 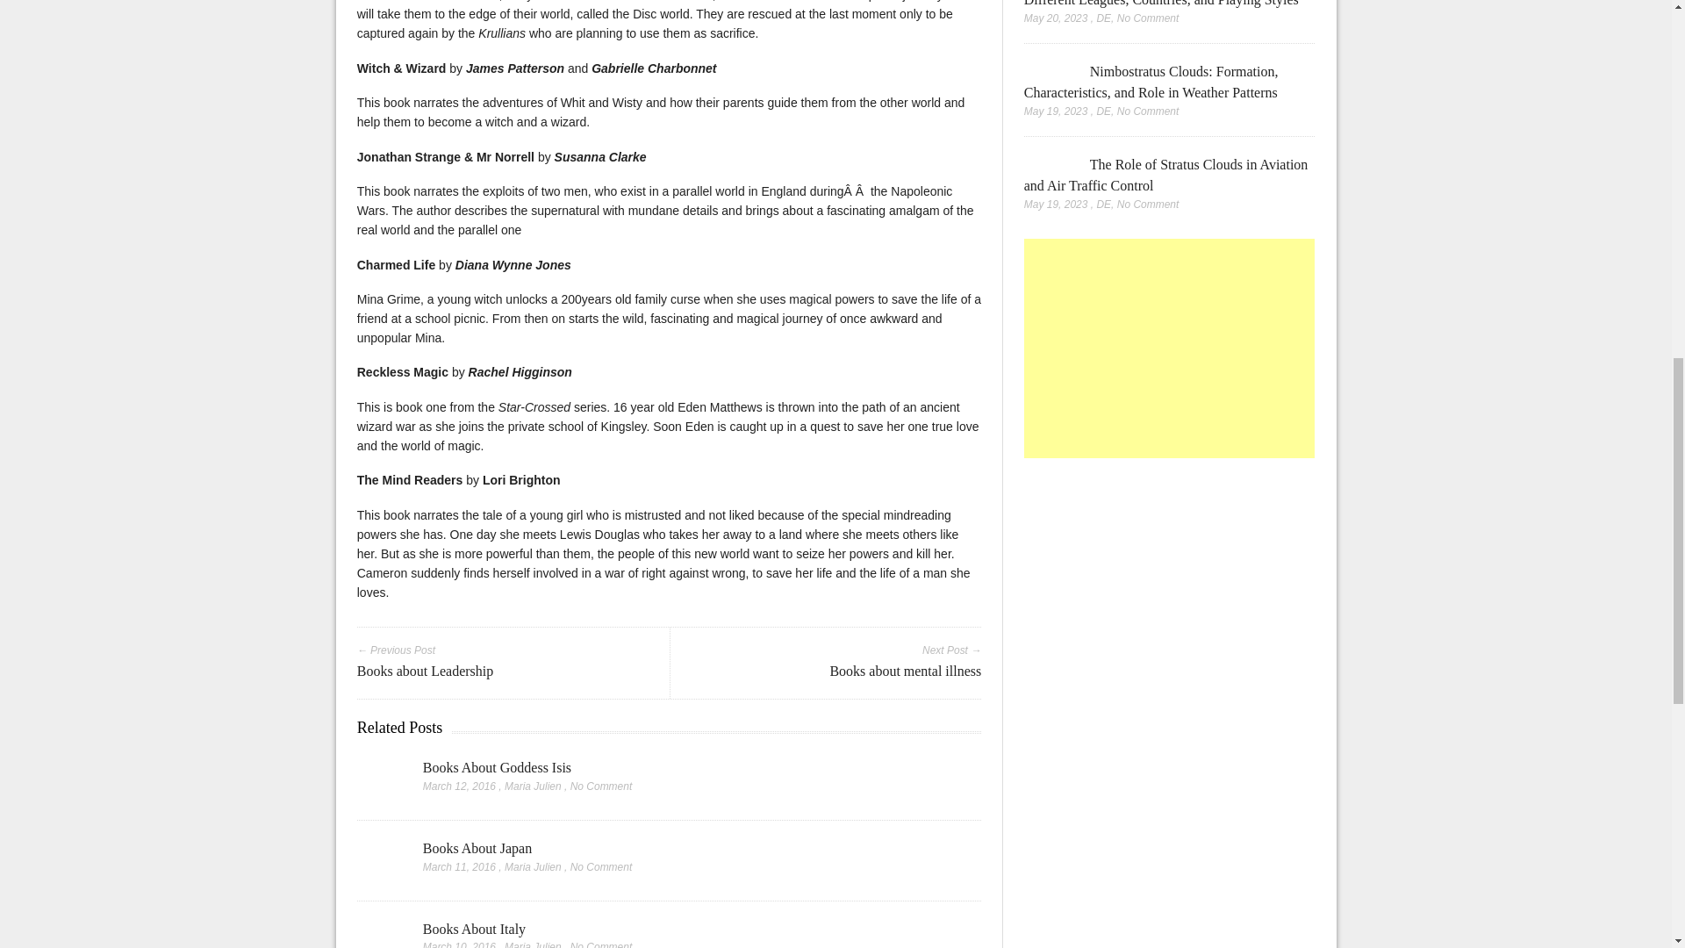 I want to click on Books About Japan, so click(x=381, y=862).